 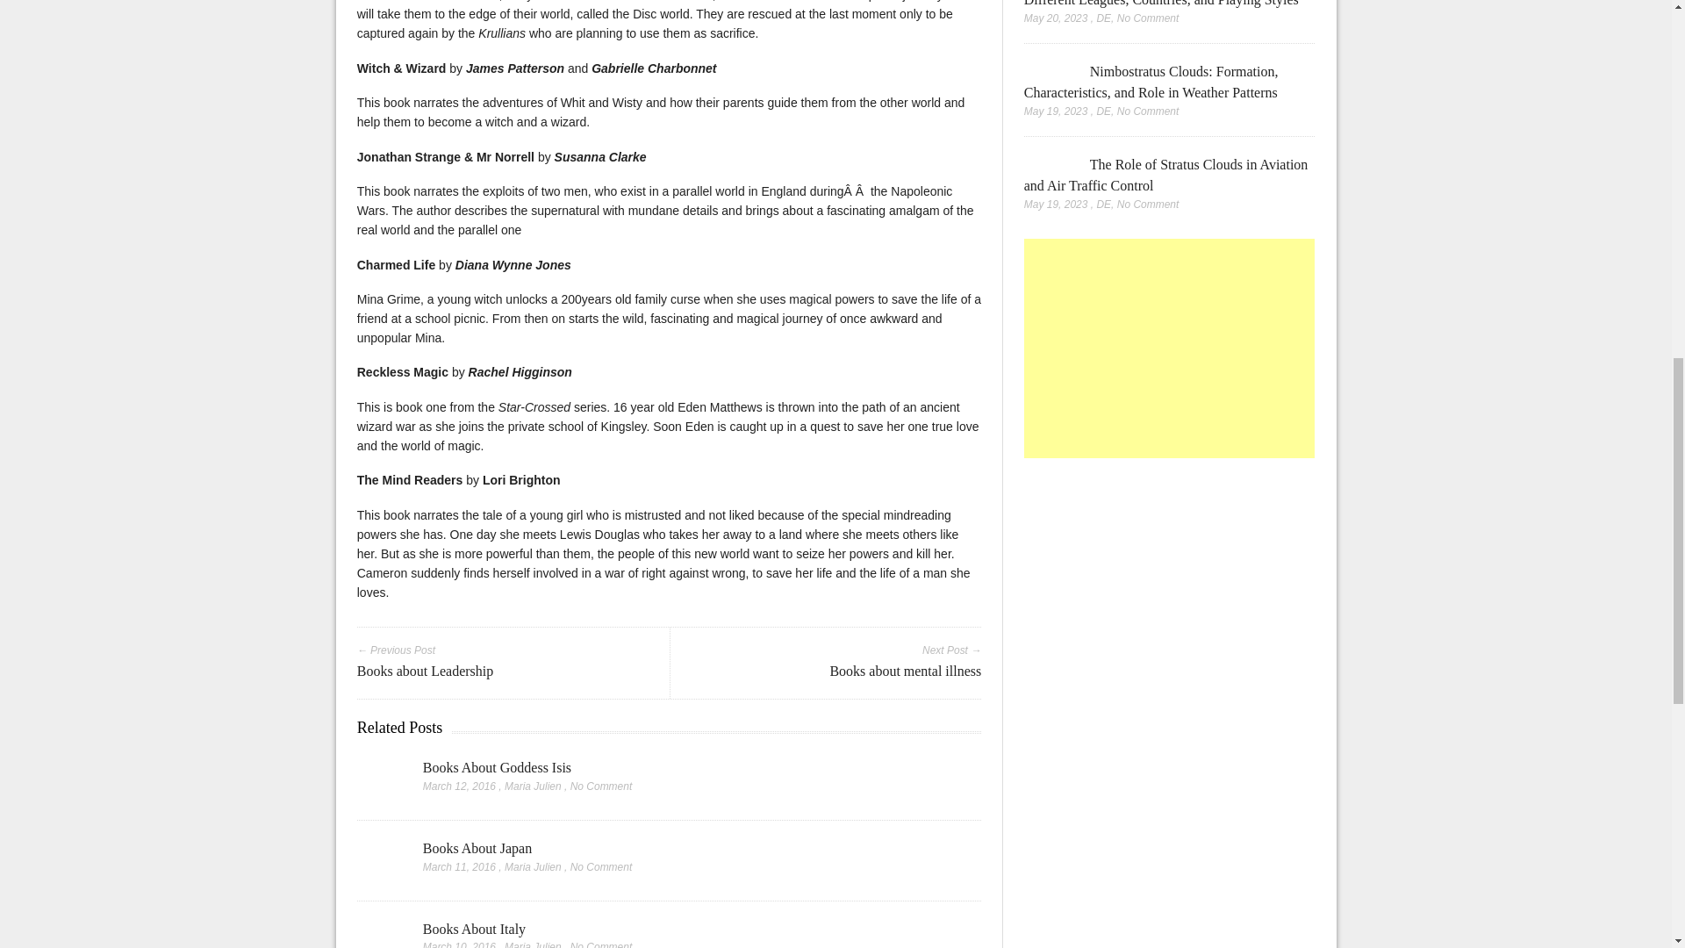 I want to click on Books About Japan, so click(x=381, y=862).